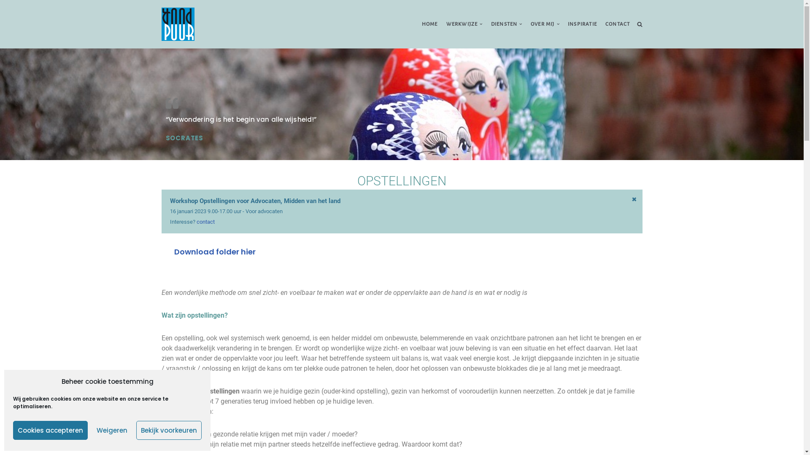  I want to click on Weigeren, so click(112, 431).